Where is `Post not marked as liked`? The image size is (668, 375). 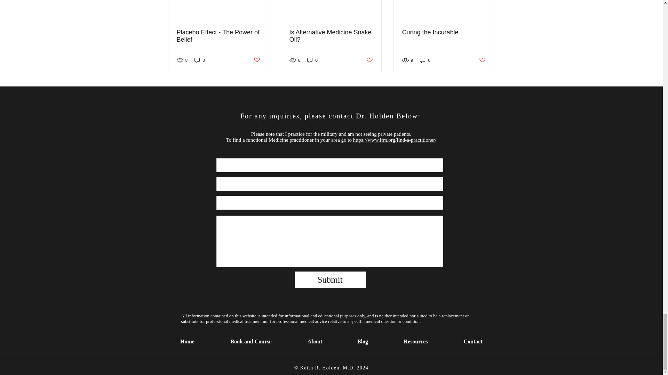 Post not marked as liked is located at coordinates (256, 60).